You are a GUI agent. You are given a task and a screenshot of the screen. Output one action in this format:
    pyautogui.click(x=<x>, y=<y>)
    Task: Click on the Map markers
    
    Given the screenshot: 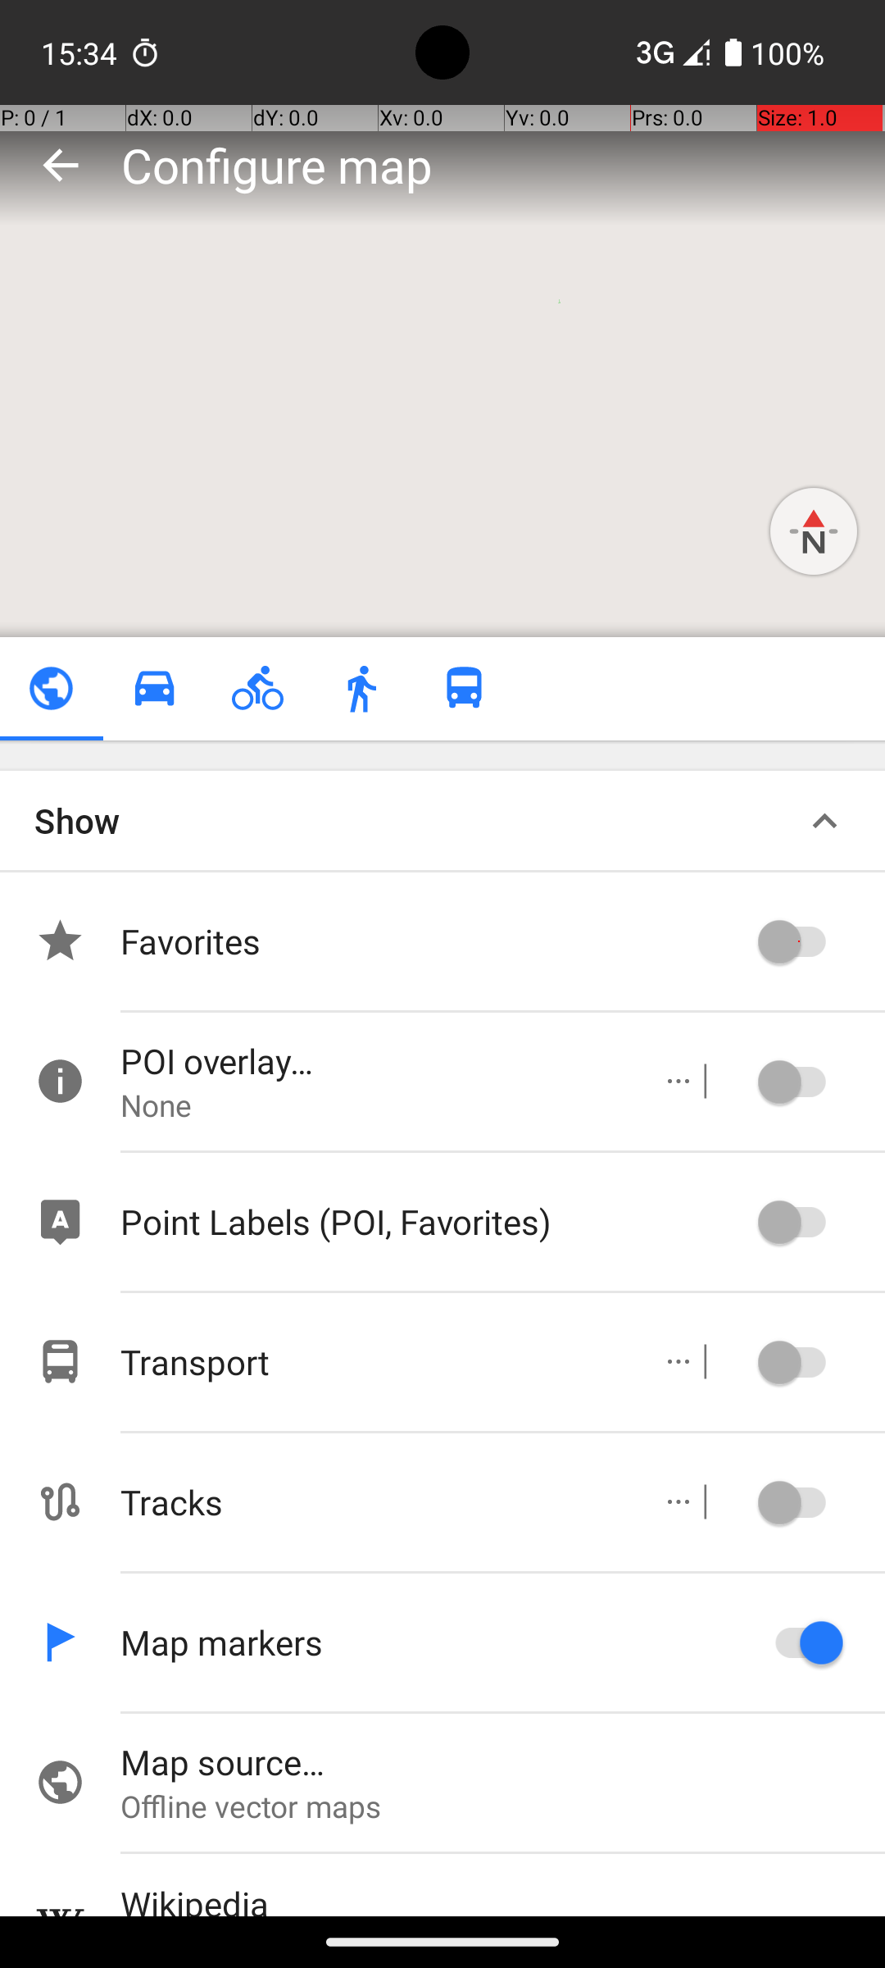 What is the action you would take?
    pyautogui.click(x=434, y=1642)
    